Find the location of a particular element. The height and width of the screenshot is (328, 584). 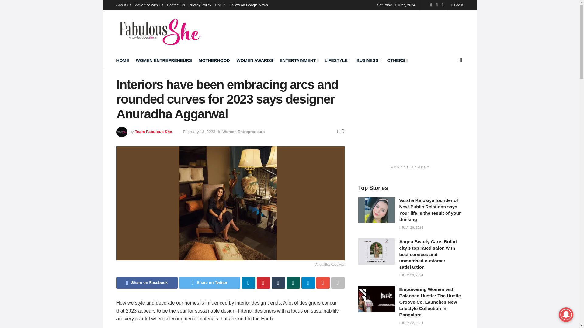

LIFESTYLE is located at coordinates (337, 60).